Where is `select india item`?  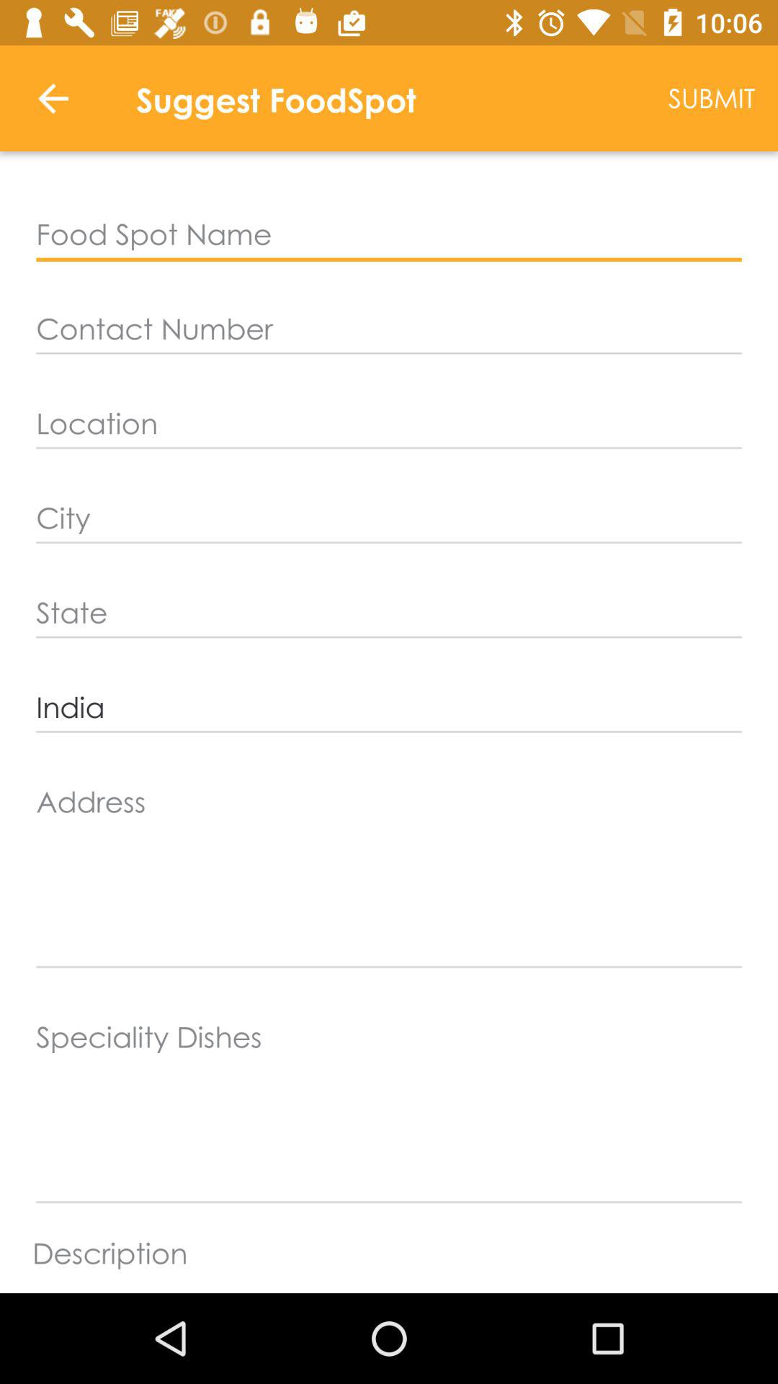 select india item is located at coordinates (389, 708).